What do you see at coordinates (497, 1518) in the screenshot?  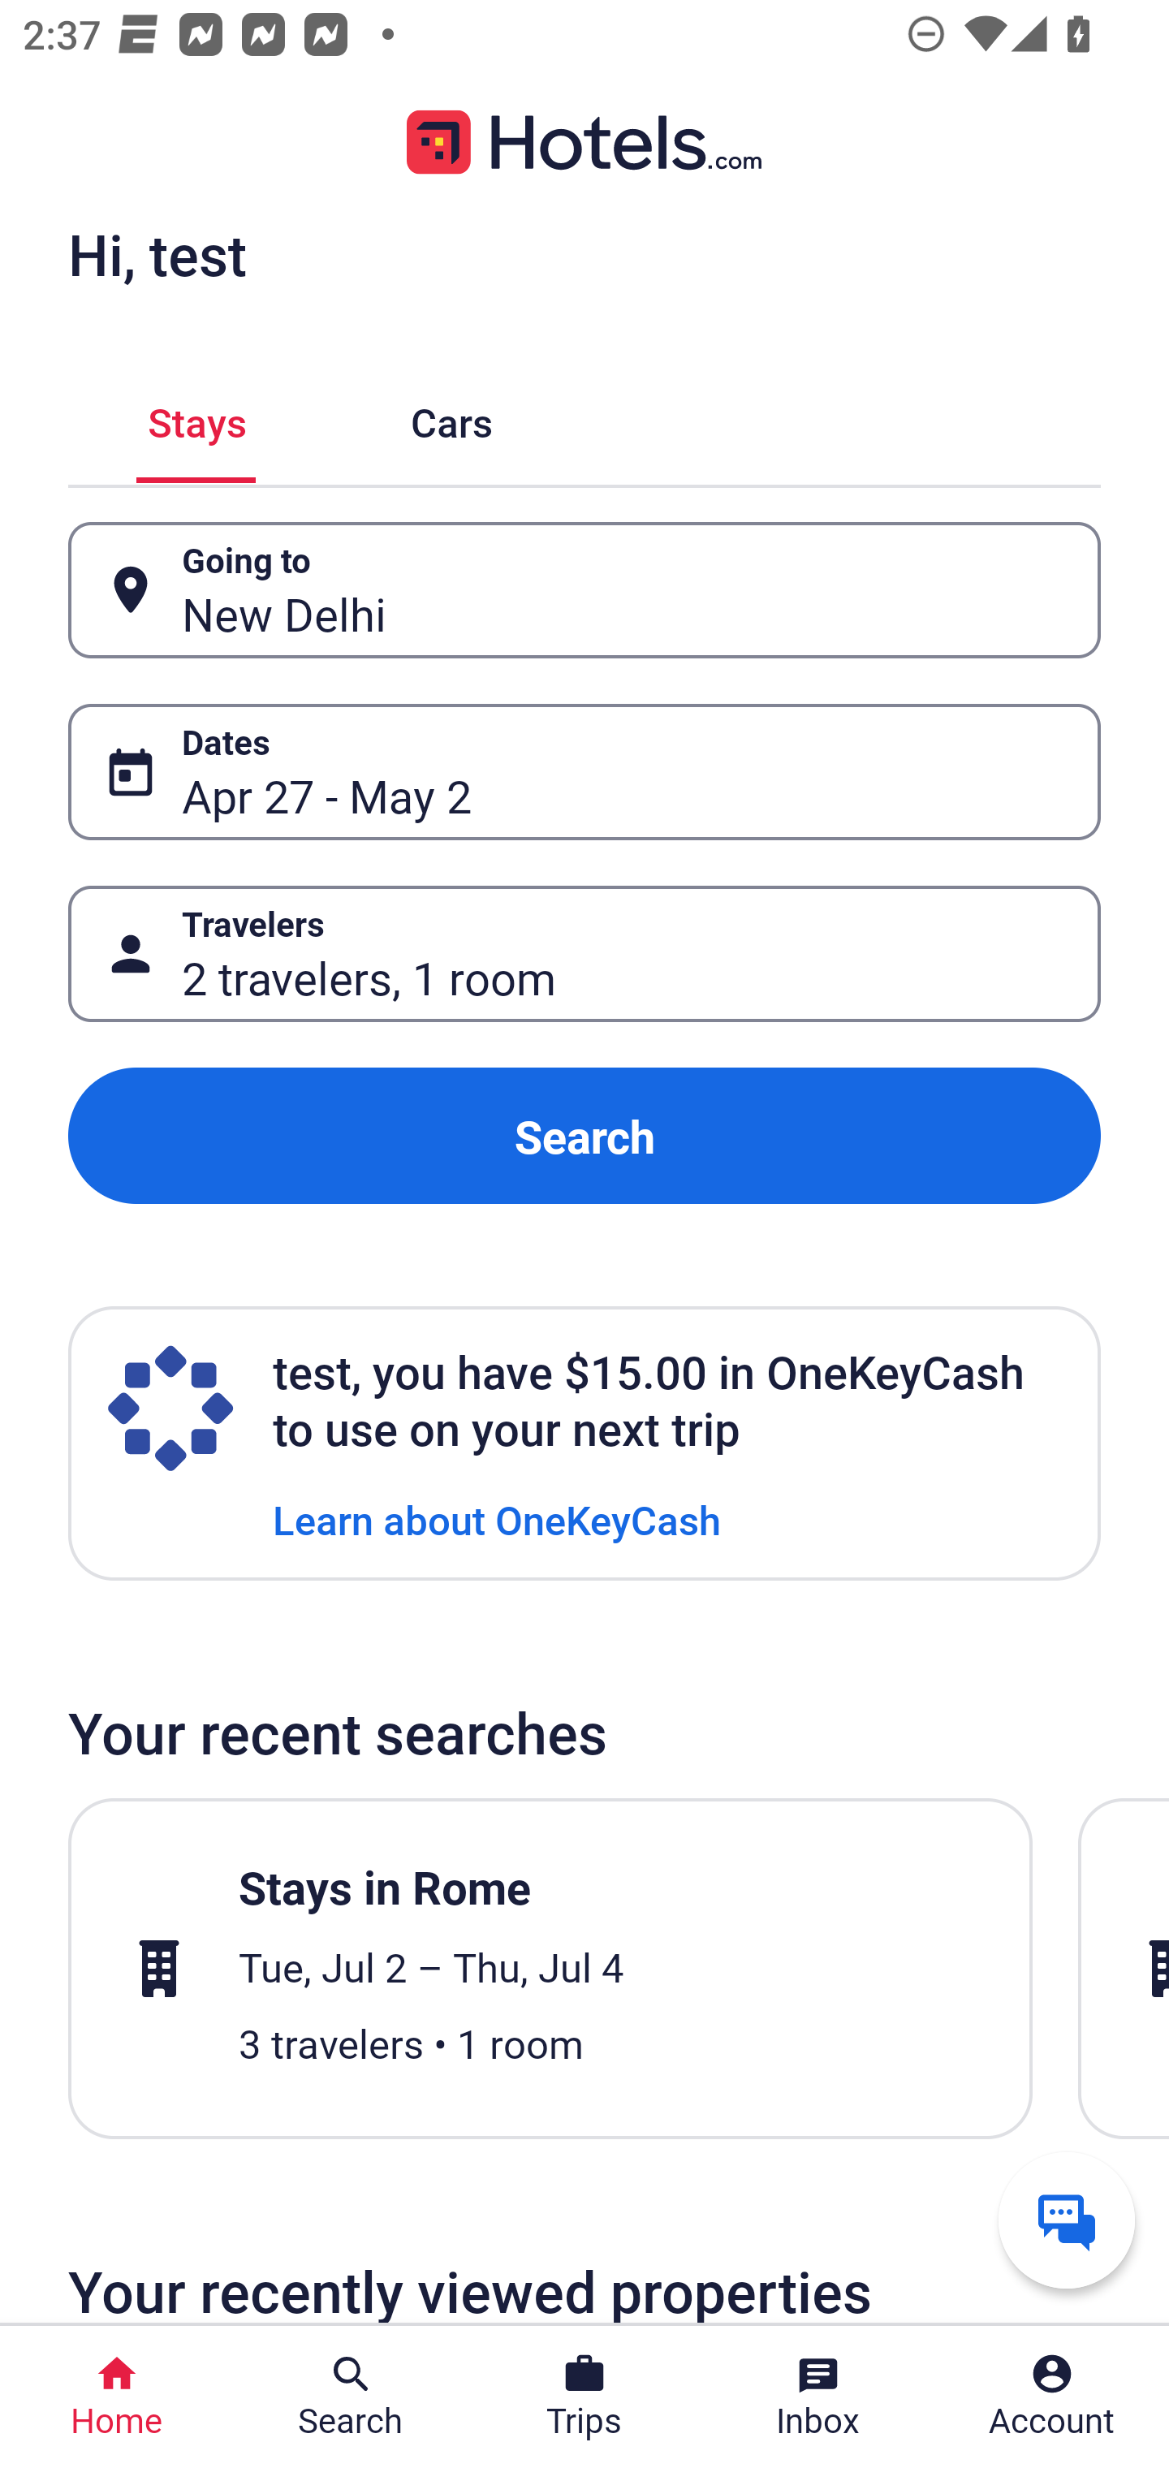 I see `Learn about OneKeyCash Learn about OneKeyCash Link` at bounding box center [497, 1518].